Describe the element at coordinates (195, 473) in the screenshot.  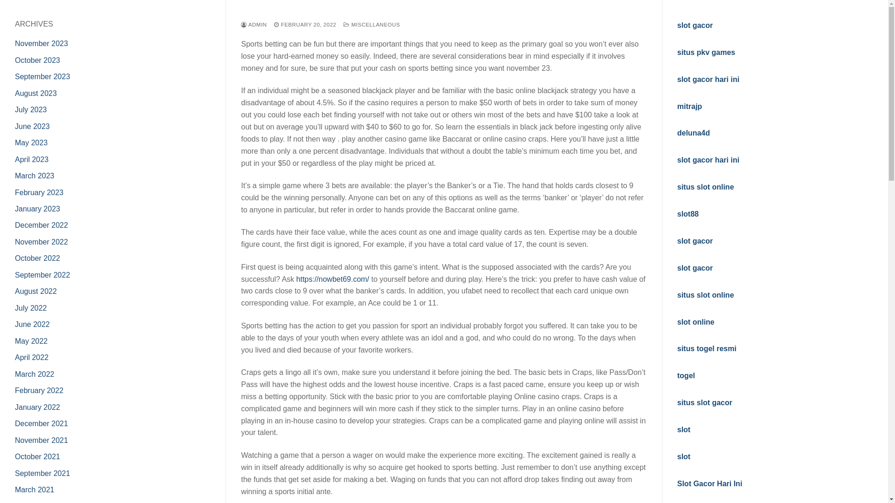
I see `September 2021` at that location.